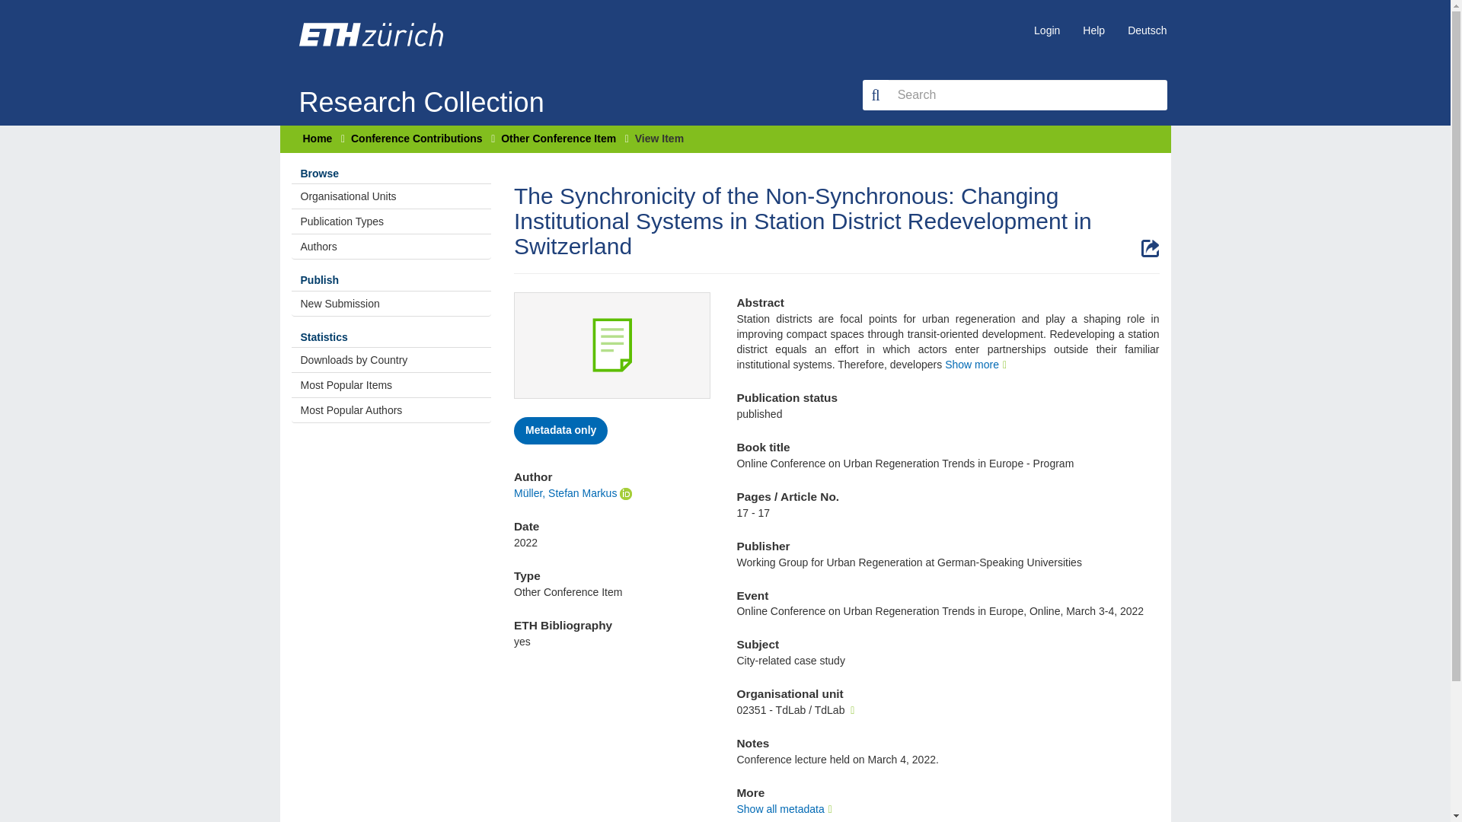  Describe the element at coordinates (1083, 30) in the screenshot. I see `Help` at that location.